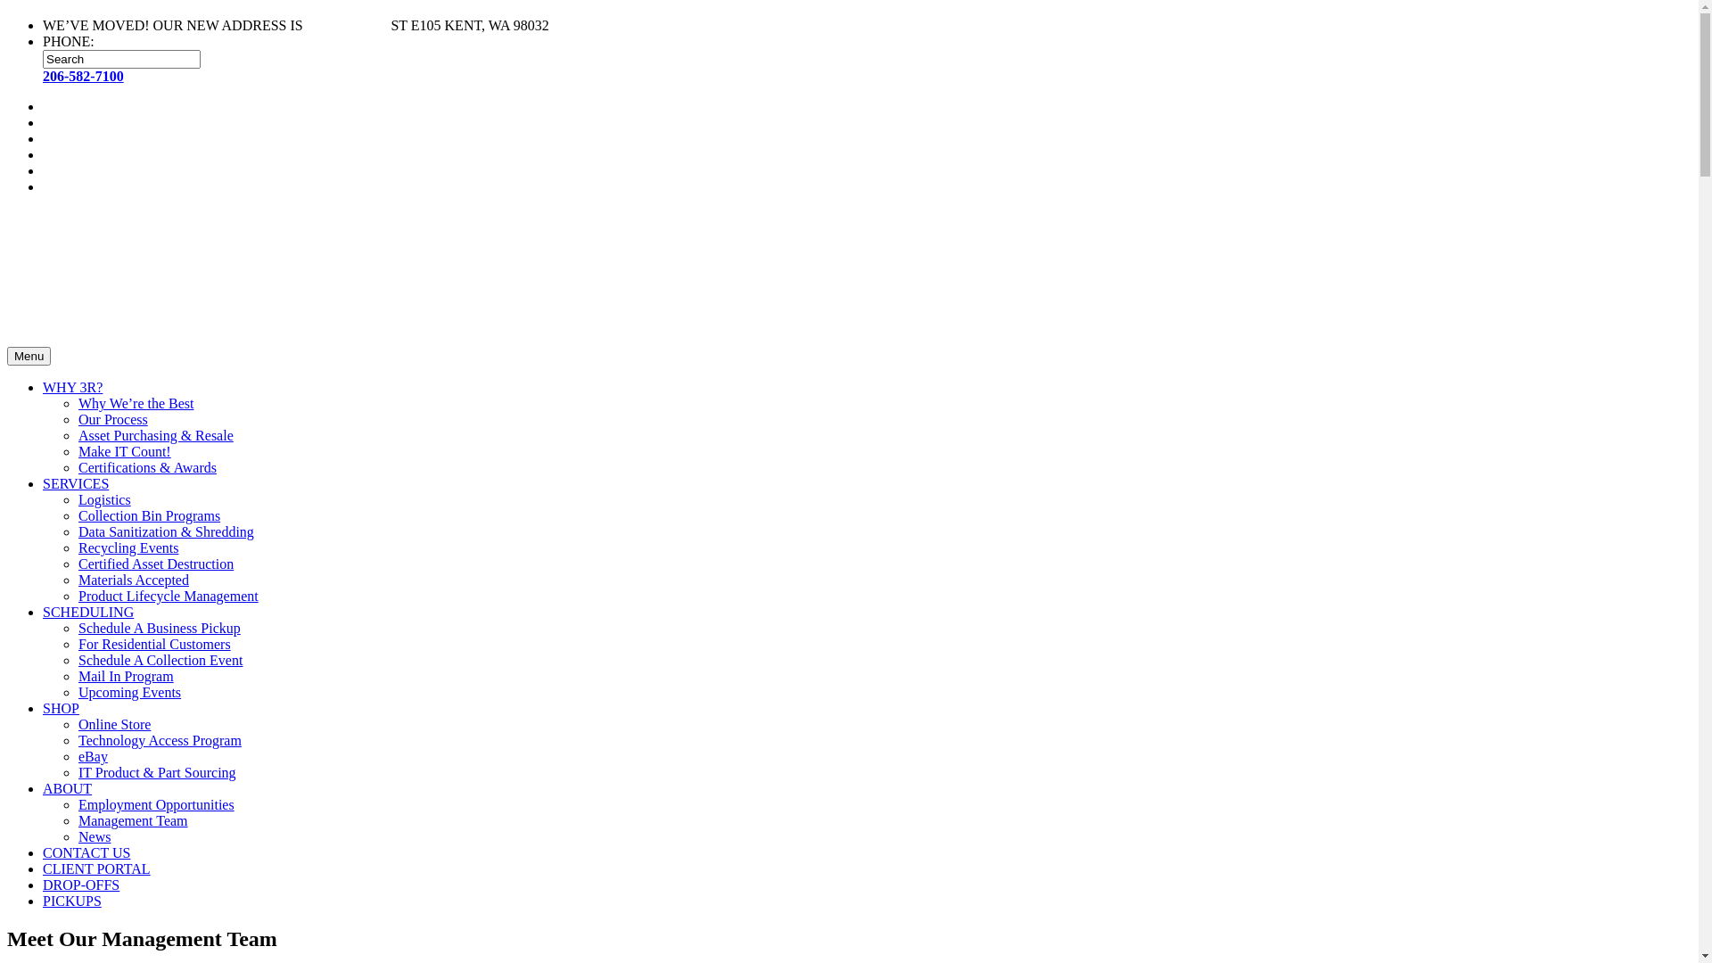 This screenshot has height=963, width=1712. What do you see at coordinates (157, 772) in the screenshot?
I see `IT Product & Part Sourcing` at bounding box center [157, 772].